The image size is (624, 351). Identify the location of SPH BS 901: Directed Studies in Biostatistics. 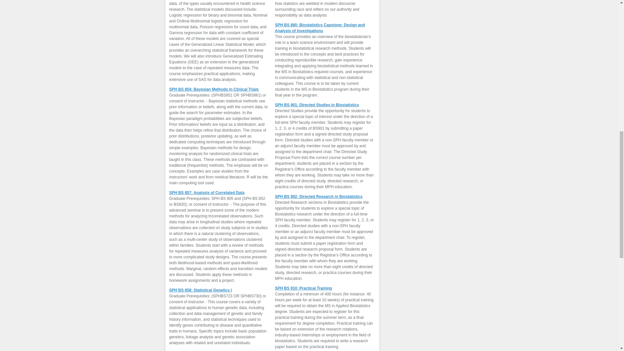
(317, 105).